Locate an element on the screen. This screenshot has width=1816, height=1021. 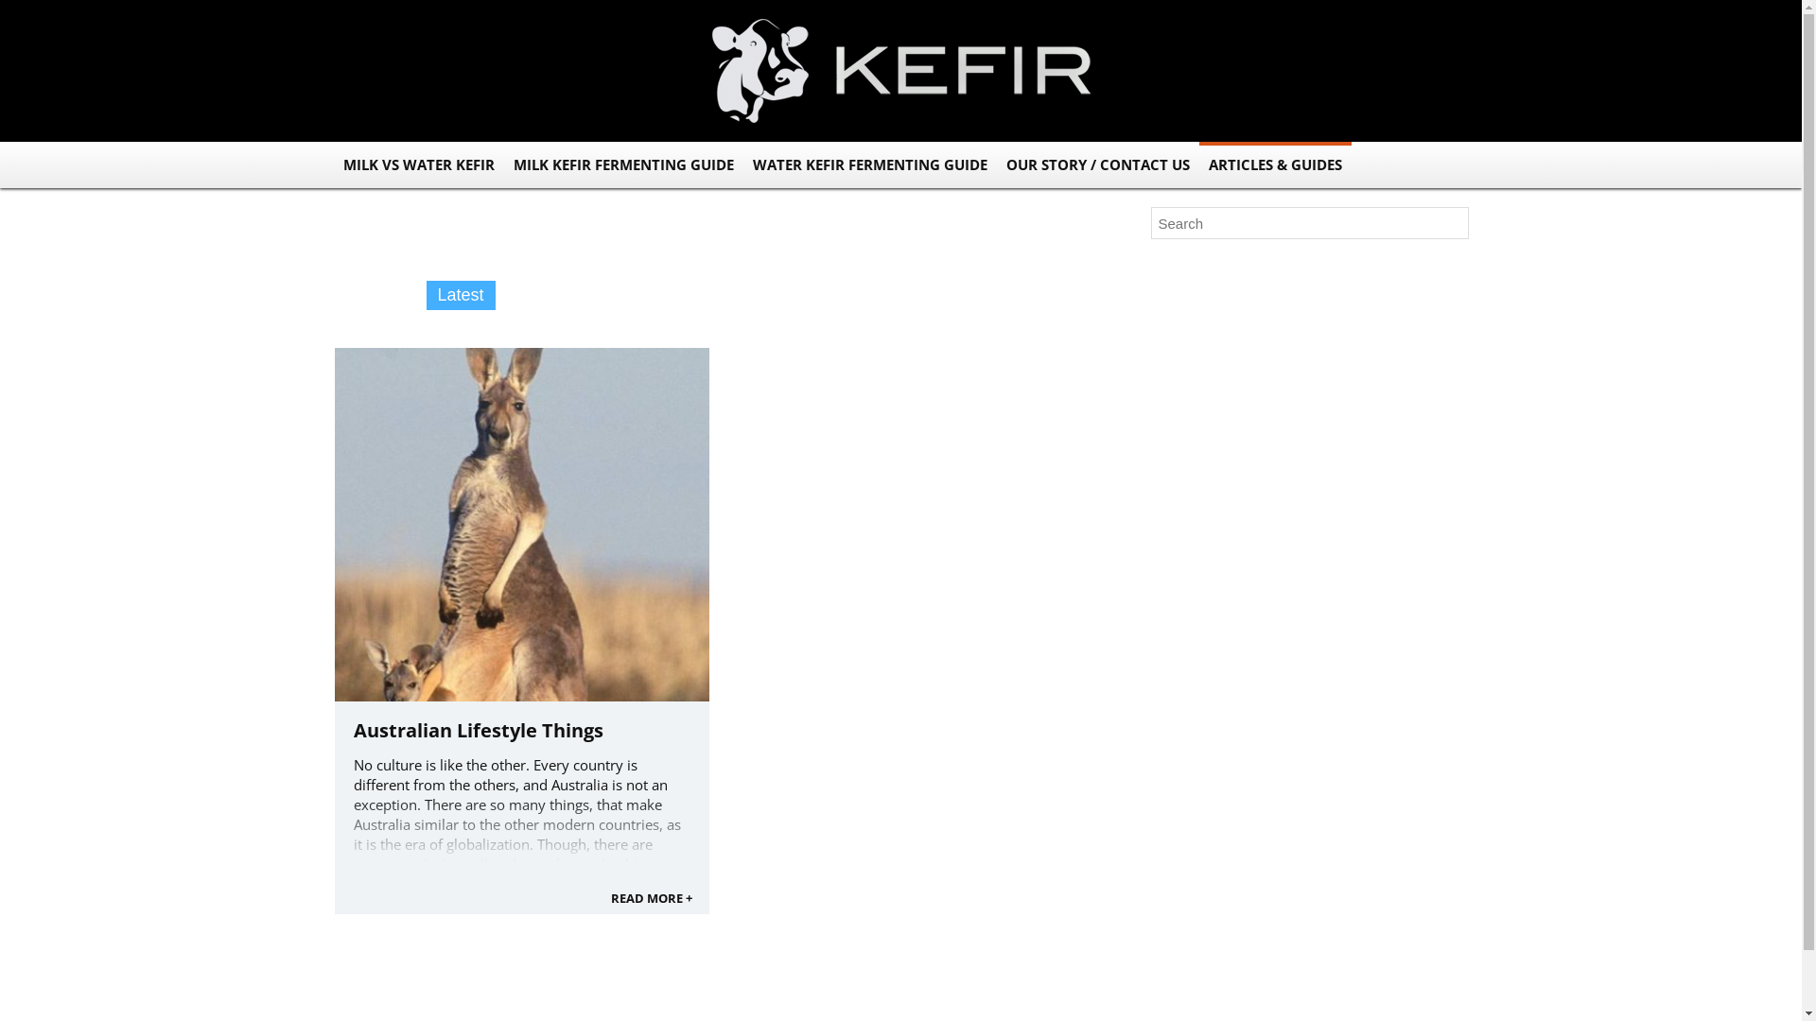
Australian Lifestyle Things is located at coordinates (479, 730).